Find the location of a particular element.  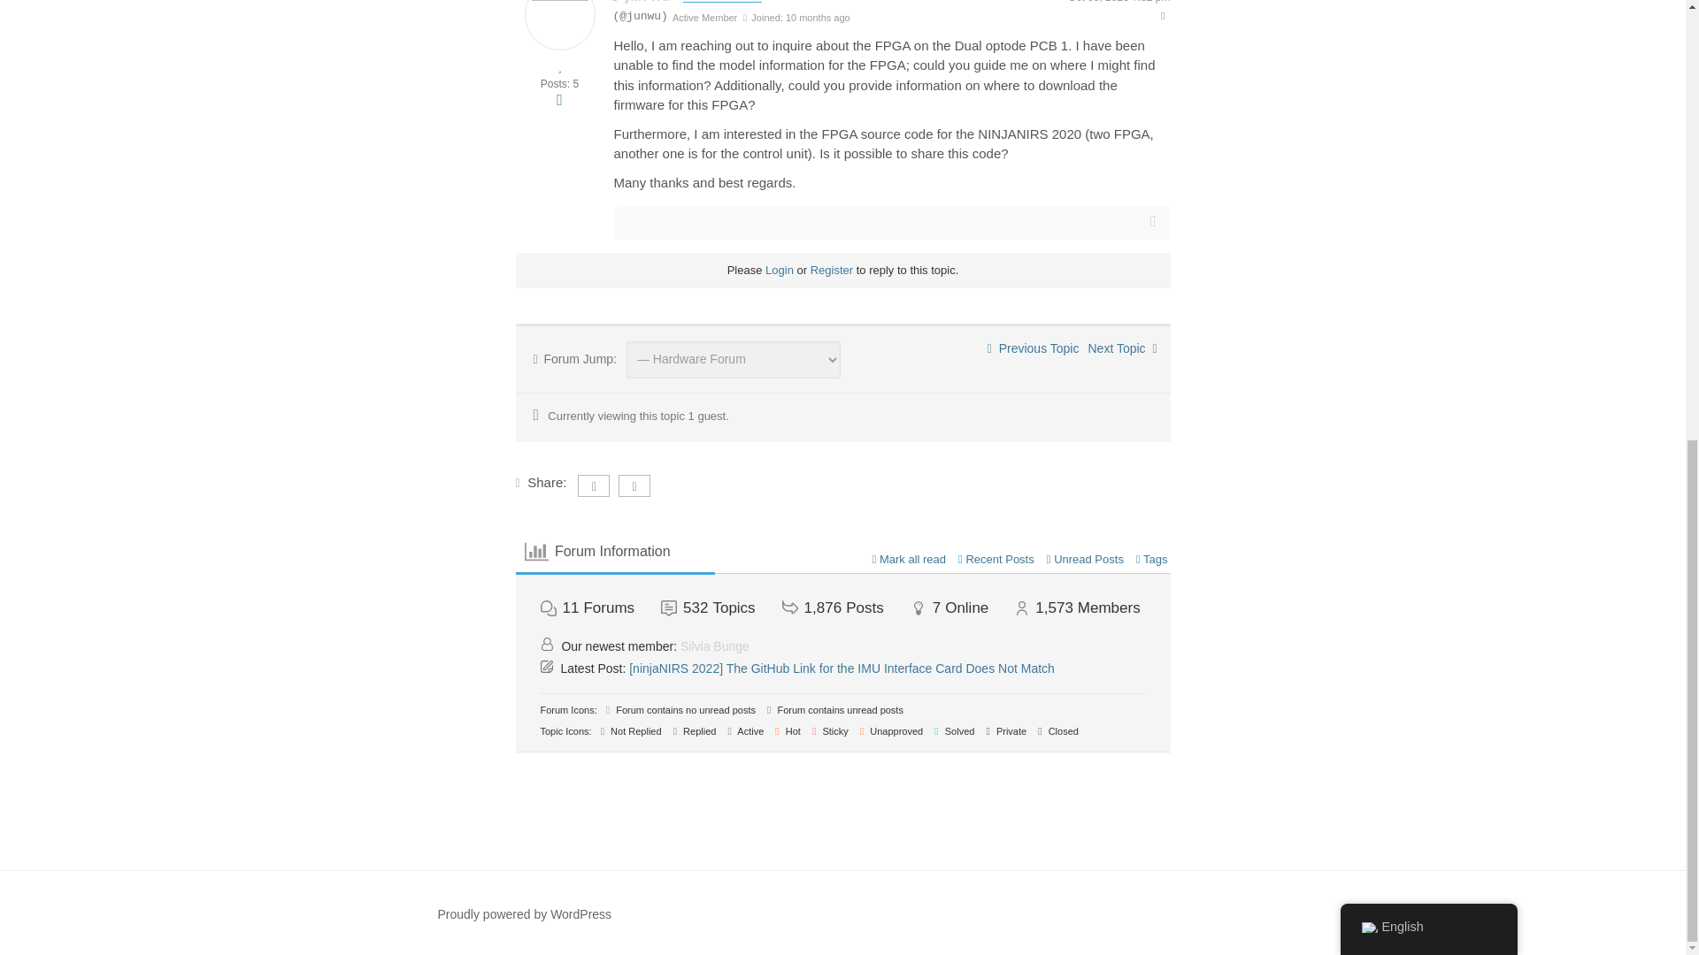

Member Rating Badge is located at coordinates (559, 65).